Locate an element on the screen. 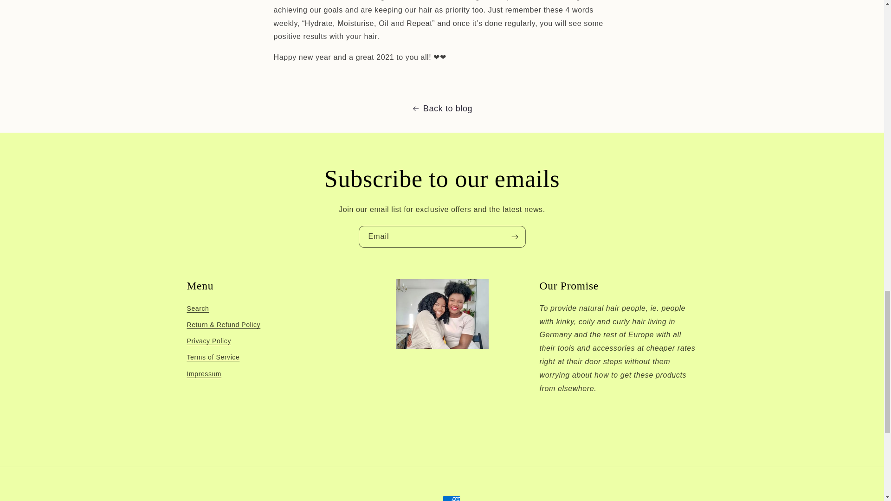  Search is located at coordinates (197, 310).